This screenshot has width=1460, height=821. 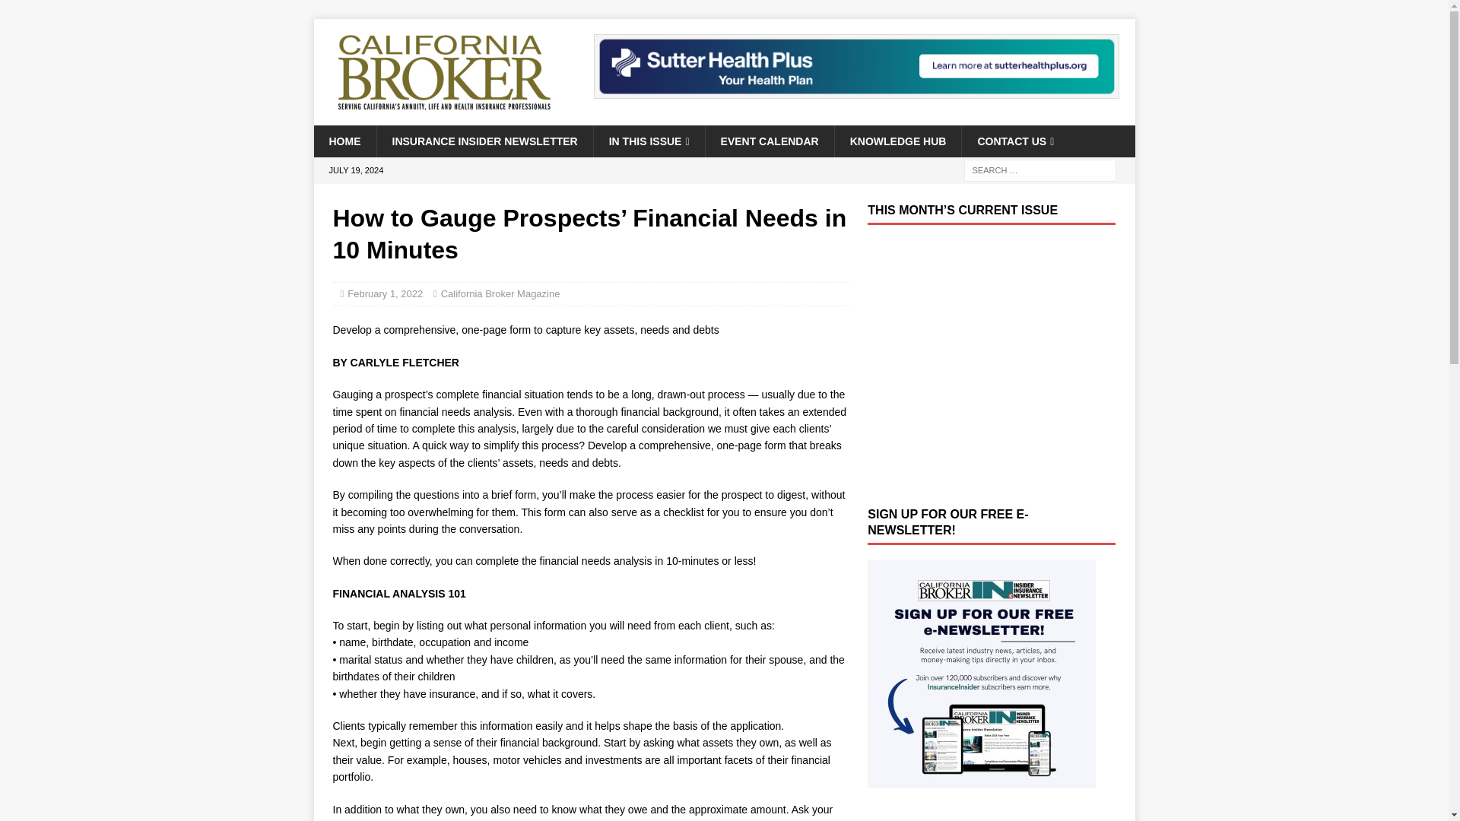 What do you see at coordinates (484, 141) in the screenshot?
I see `INSURANCE INSIDER NEWSLETTER` at bounding box center [484, 141].